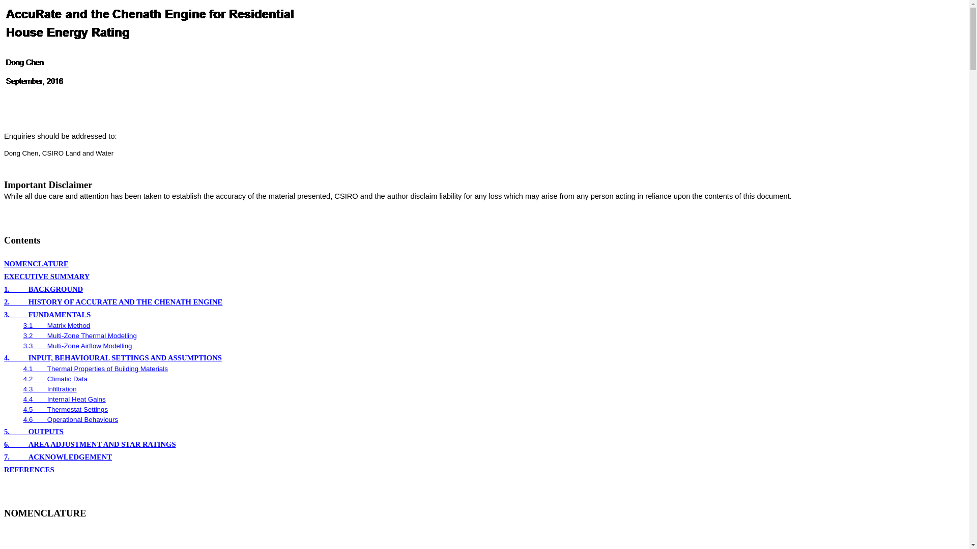 The height and width of the screenshot is (549, 977). What do you see at coordinates (65, 400) in the screenshot?
I see `4.4       Internal Heat Gains` at bounding box center [65, 400].